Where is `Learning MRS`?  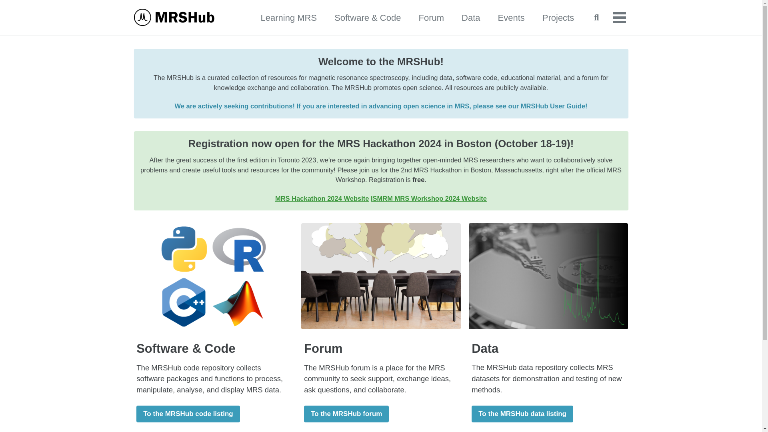
Learning MRS is located at coordinates (289, 18).